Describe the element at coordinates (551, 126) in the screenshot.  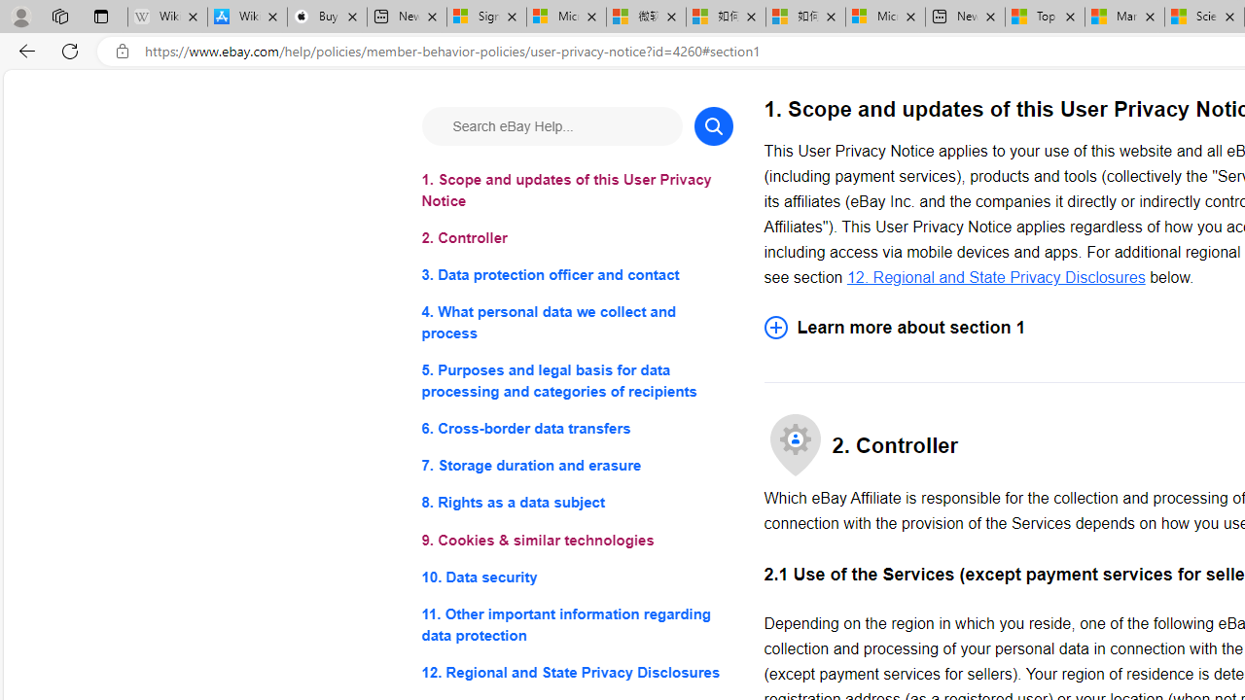
I see `Search eBay Help...` at that location.